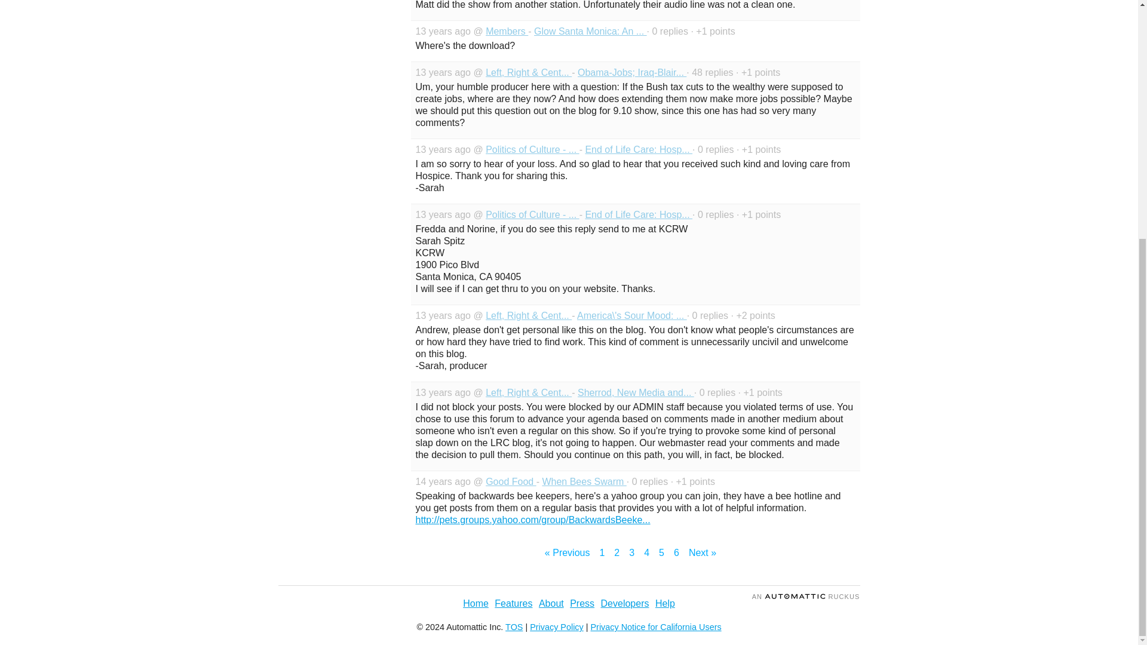 The width and height of the screenshot is (1147, 645). What do you see at coordinates (806, 596) in the screenshot?
I see `AN RUCKUS` at bounding box center [806, 596].